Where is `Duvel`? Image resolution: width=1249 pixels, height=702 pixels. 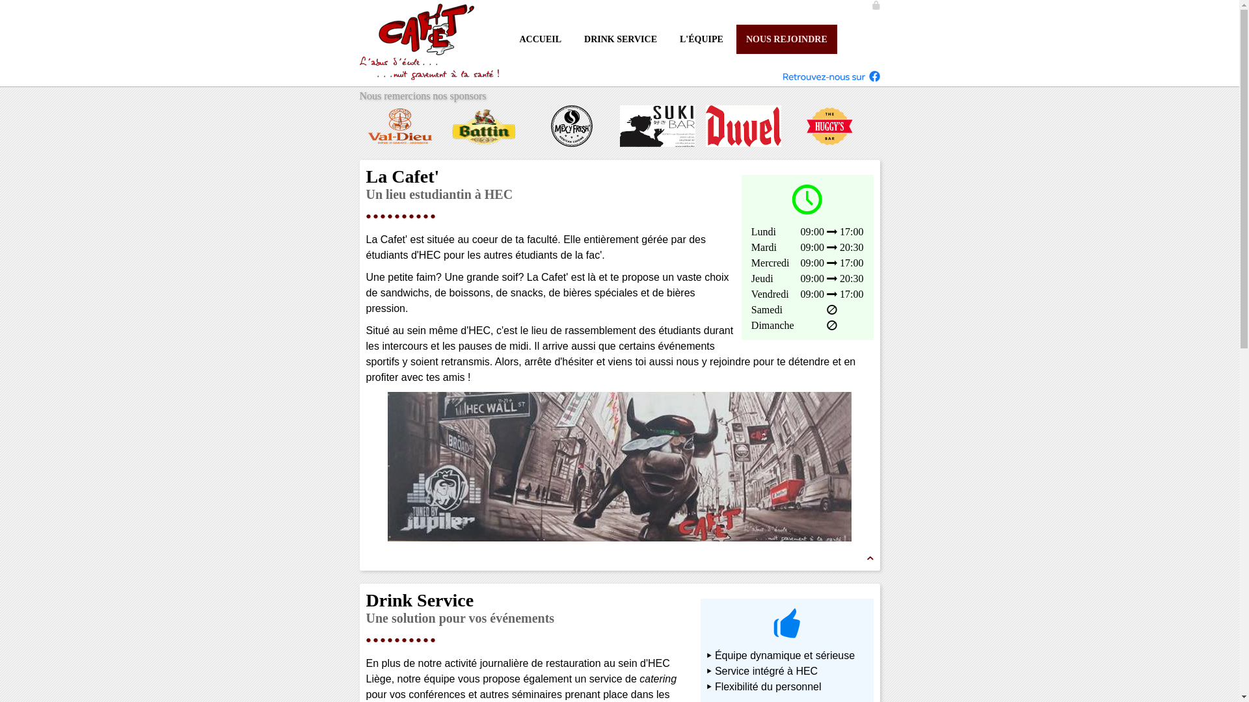
Duvel is located at coordinates (748, 126).